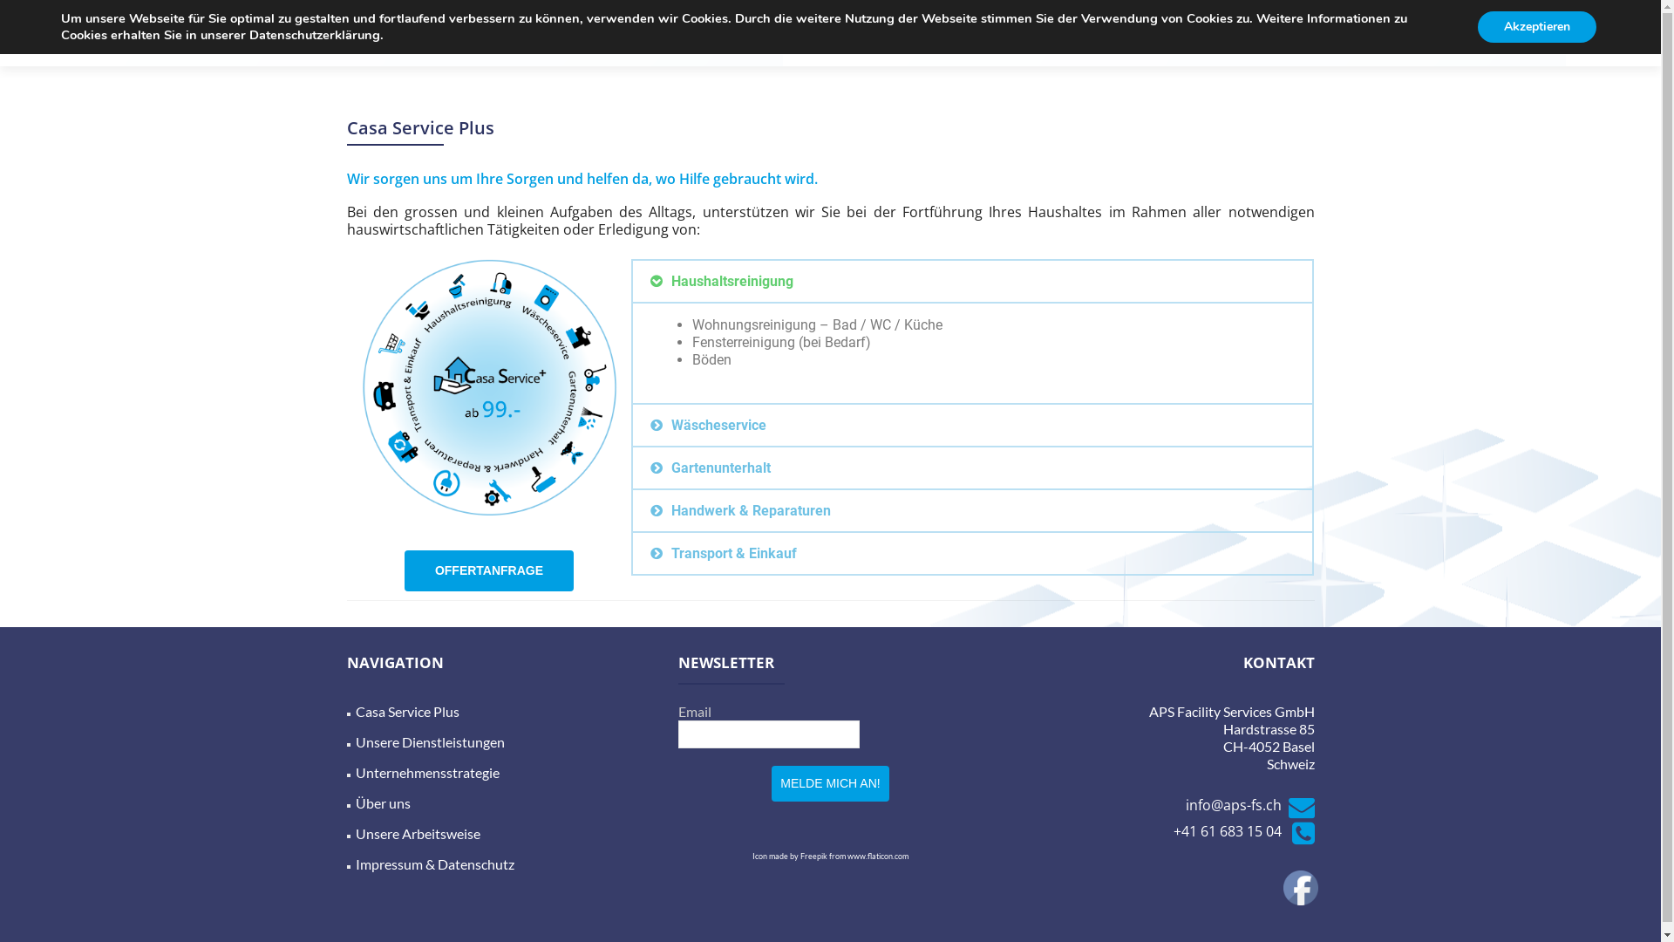 Image resolution: width=1674 pixels, height=942 pixels. What do you see at coordinates (734, 553) in the screenshot?
I see `Transport & Einkauf` at bounding box center [734, 553].